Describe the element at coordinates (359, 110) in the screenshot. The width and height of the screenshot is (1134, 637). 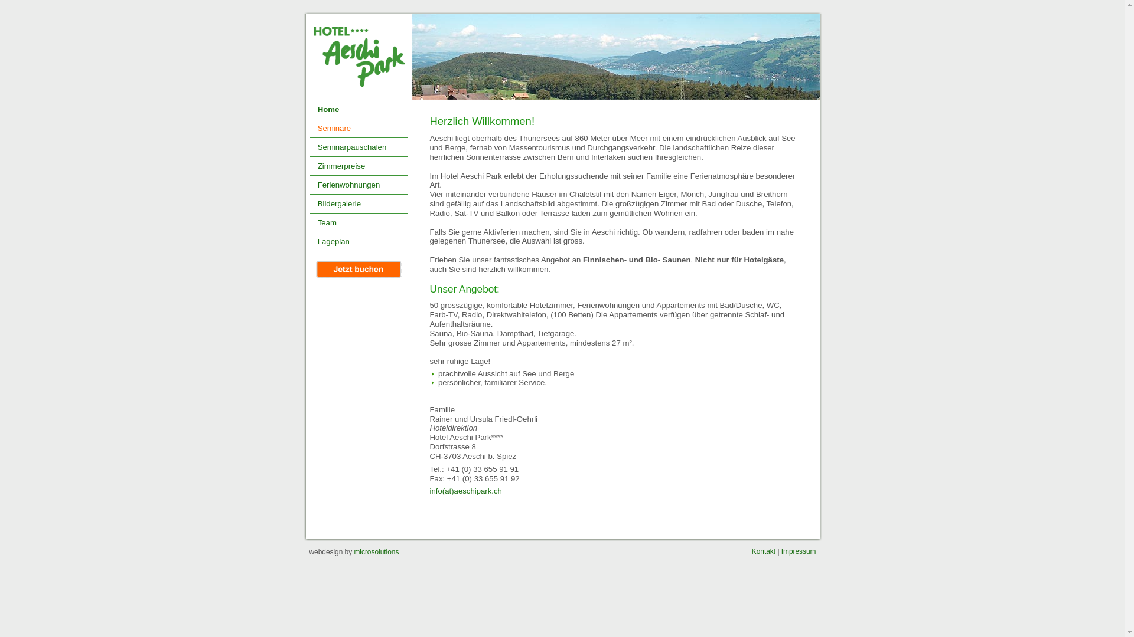
I see `Home` at that location.